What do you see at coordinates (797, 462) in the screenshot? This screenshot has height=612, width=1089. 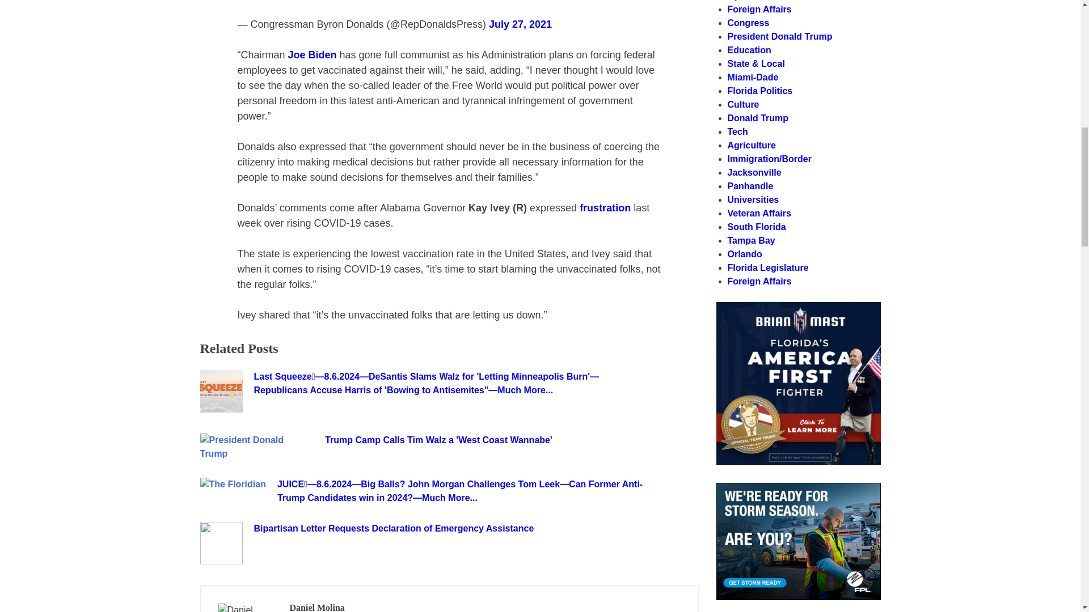 I see `Partnering To Reduce Recidivism` at bounding box center [797, 462].